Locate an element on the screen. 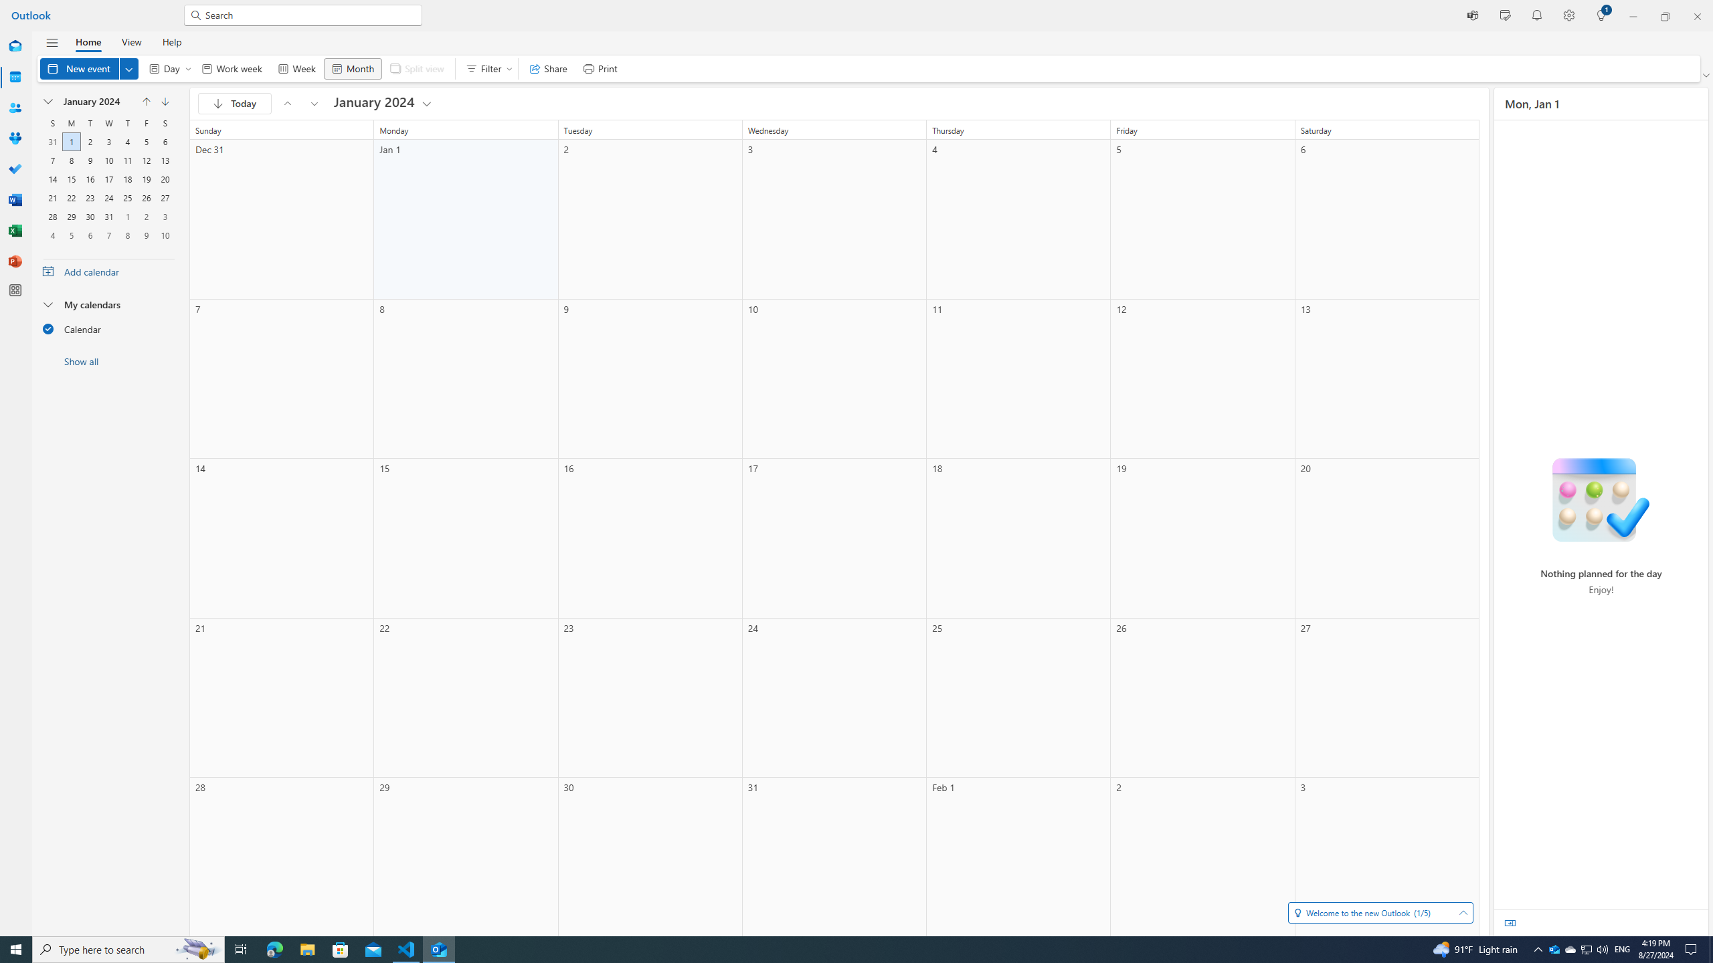 The height and width of the screenshot is (963, 1713). Monday is located at coordinates (71, 123).